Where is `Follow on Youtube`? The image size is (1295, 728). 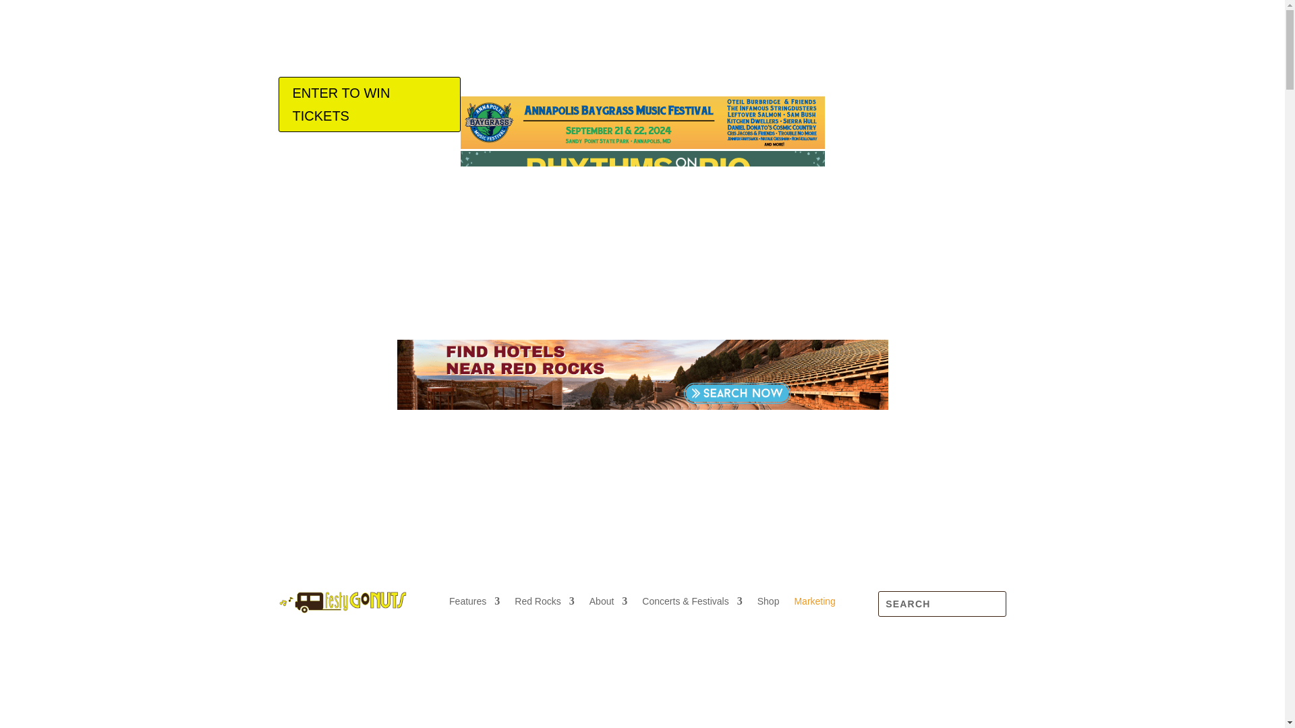
Follow on Youtube is located at coordinates (995, 421).